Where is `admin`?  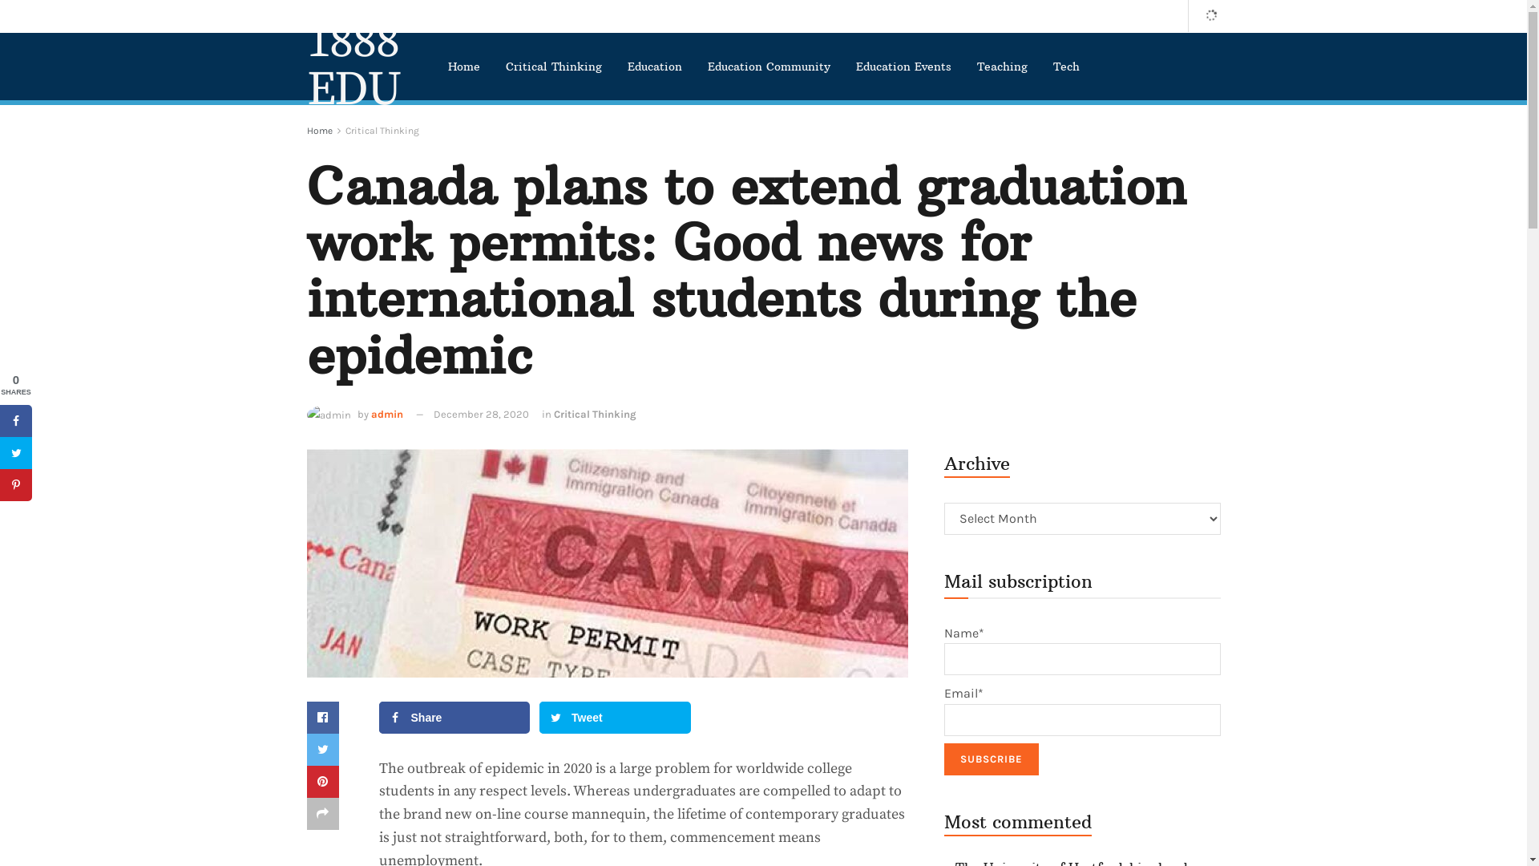
admin is located at coordinates (386, 414).